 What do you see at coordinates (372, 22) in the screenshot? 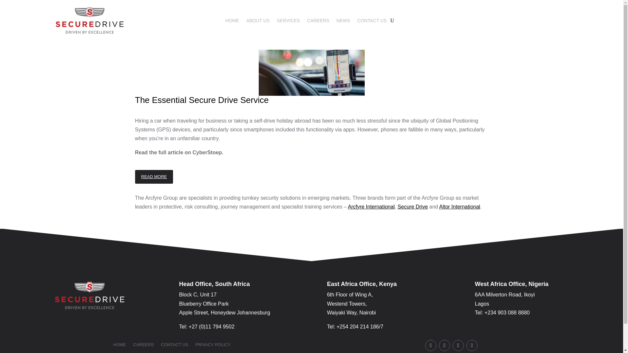
I see `CONTACT US` at bounding box center [372, 22].